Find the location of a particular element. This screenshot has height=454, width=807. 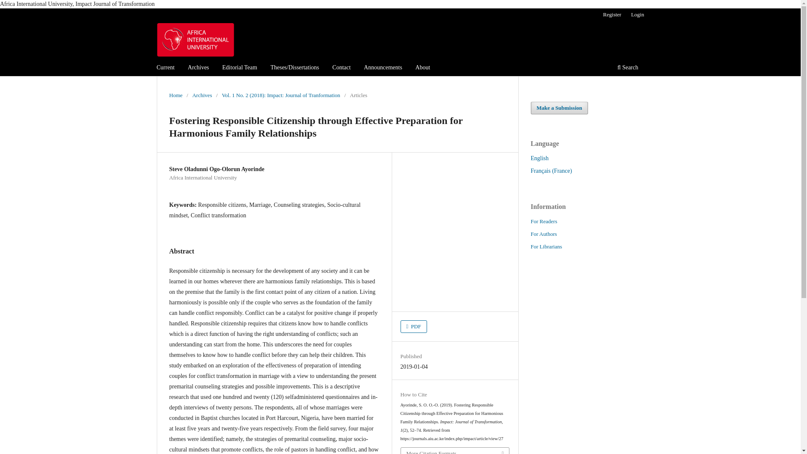

Editorial Team is located at coordinates (240, 69).